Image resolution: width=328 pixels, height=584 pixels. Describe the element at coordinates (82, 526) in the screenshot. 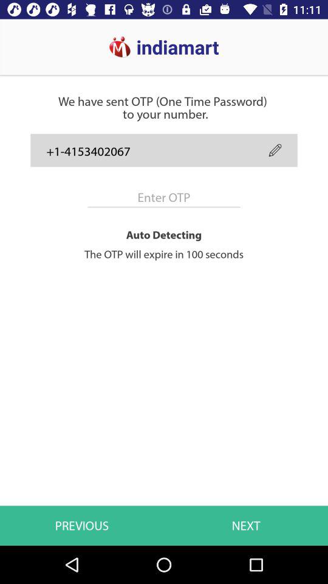

I see `turn off icon at the bottom left corner` at that location.